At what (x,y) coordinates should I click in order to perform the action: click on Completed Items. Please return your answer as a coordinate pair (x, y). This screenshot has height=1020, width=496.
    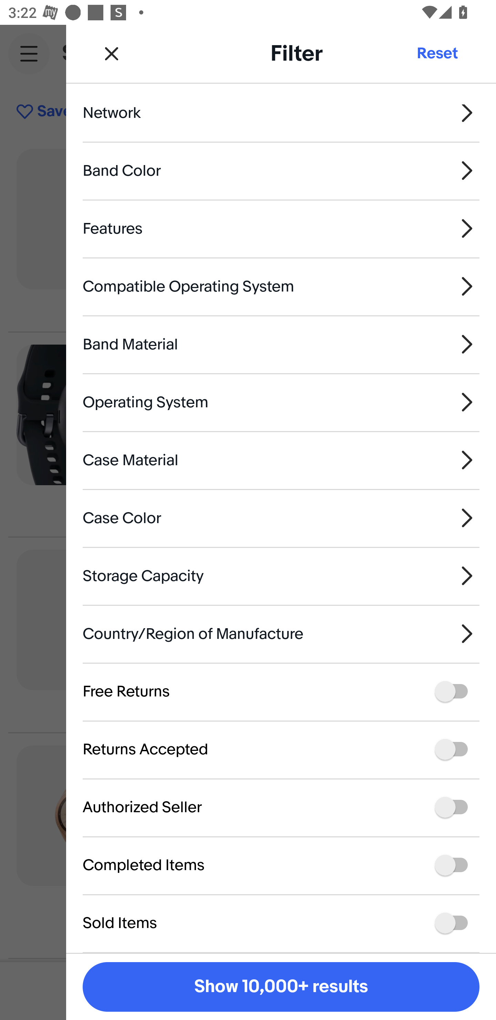
    Looking at the image, I should click on (281, 865).